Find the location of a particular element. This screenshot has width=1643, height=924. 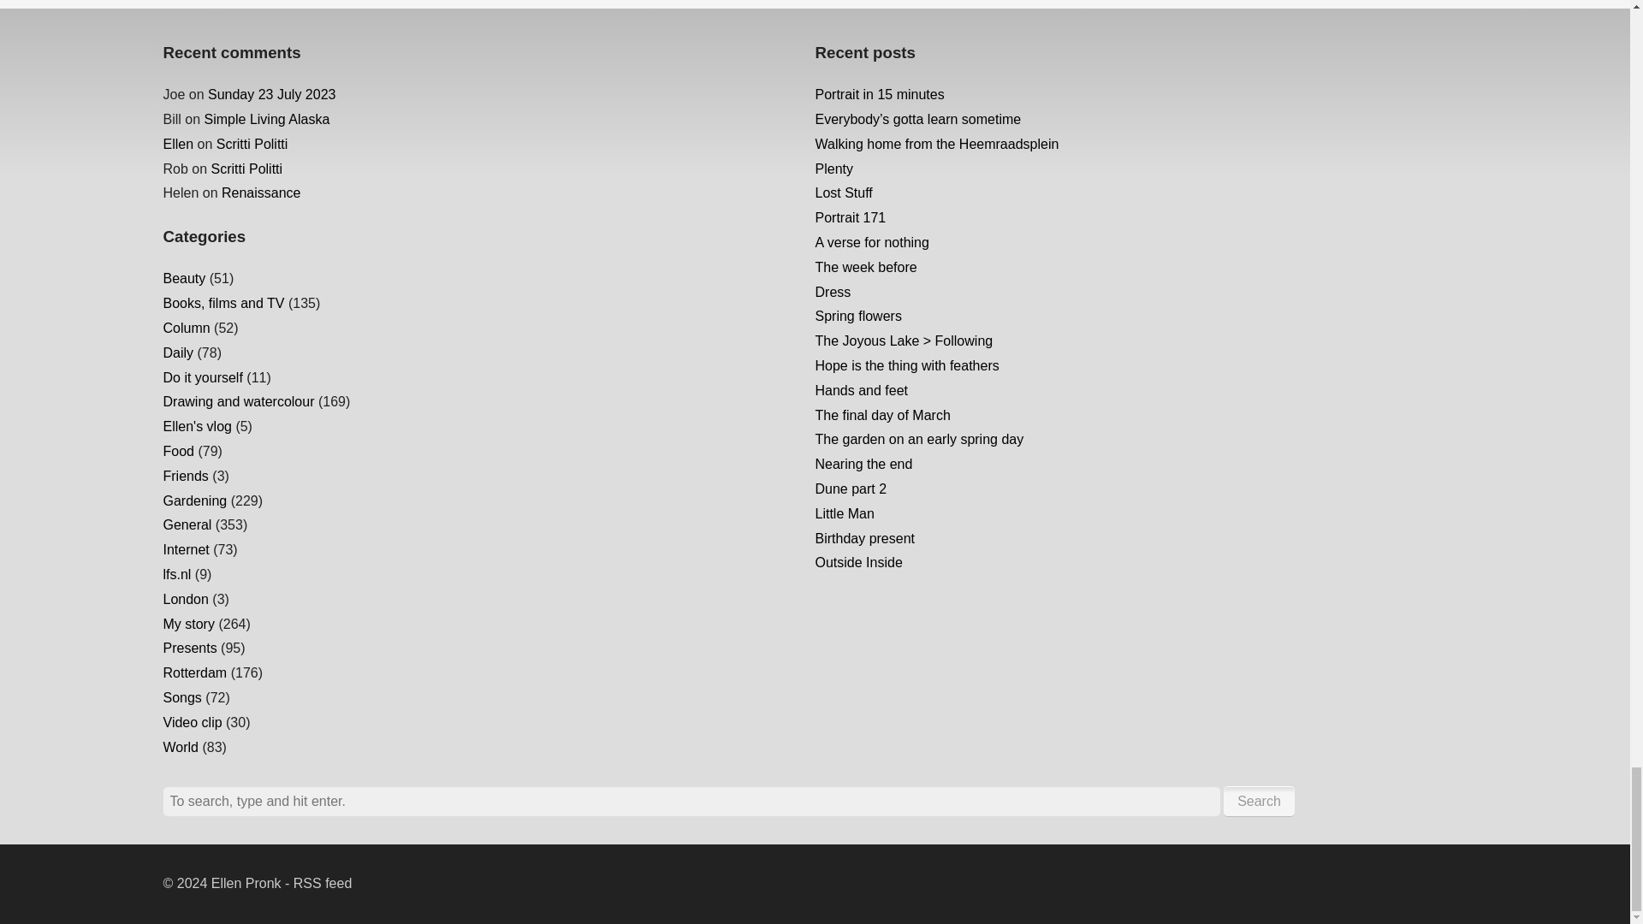

Presents is located at coordinates (190, 648).